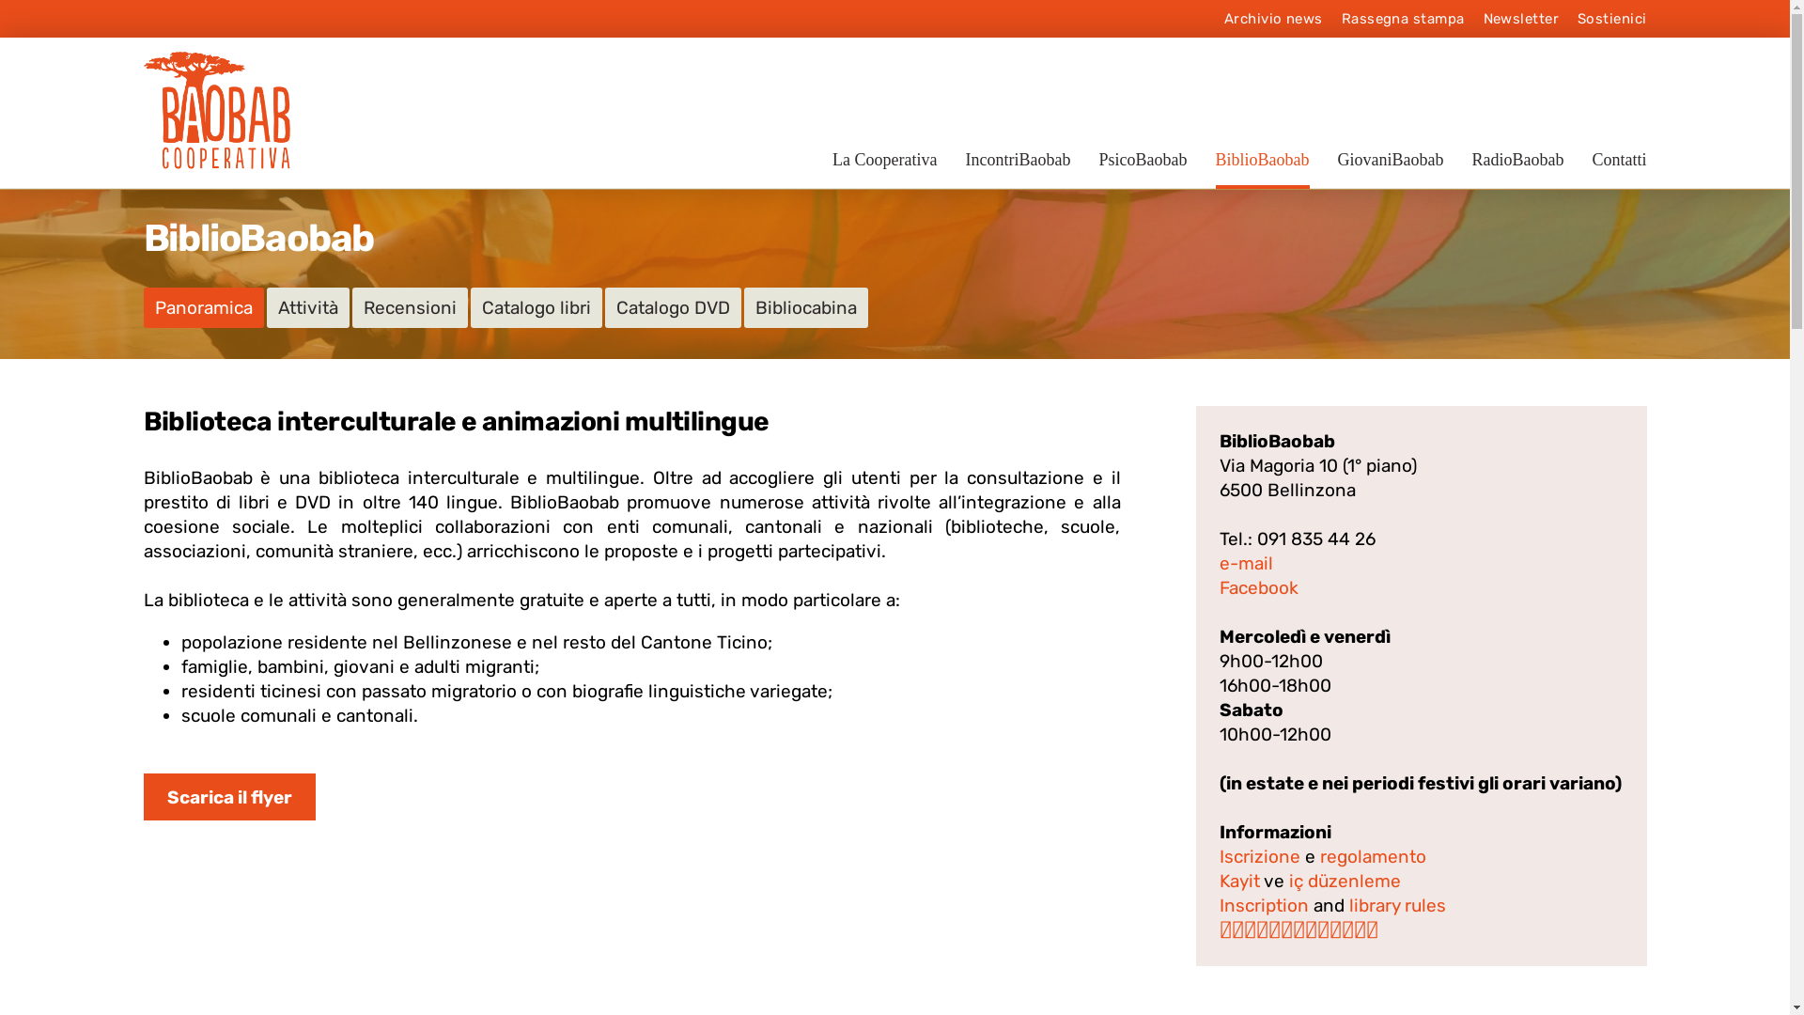 The height and width of the screenshot is (1015, 1804). I want to click on Catalogo libri, so click(536, 308).